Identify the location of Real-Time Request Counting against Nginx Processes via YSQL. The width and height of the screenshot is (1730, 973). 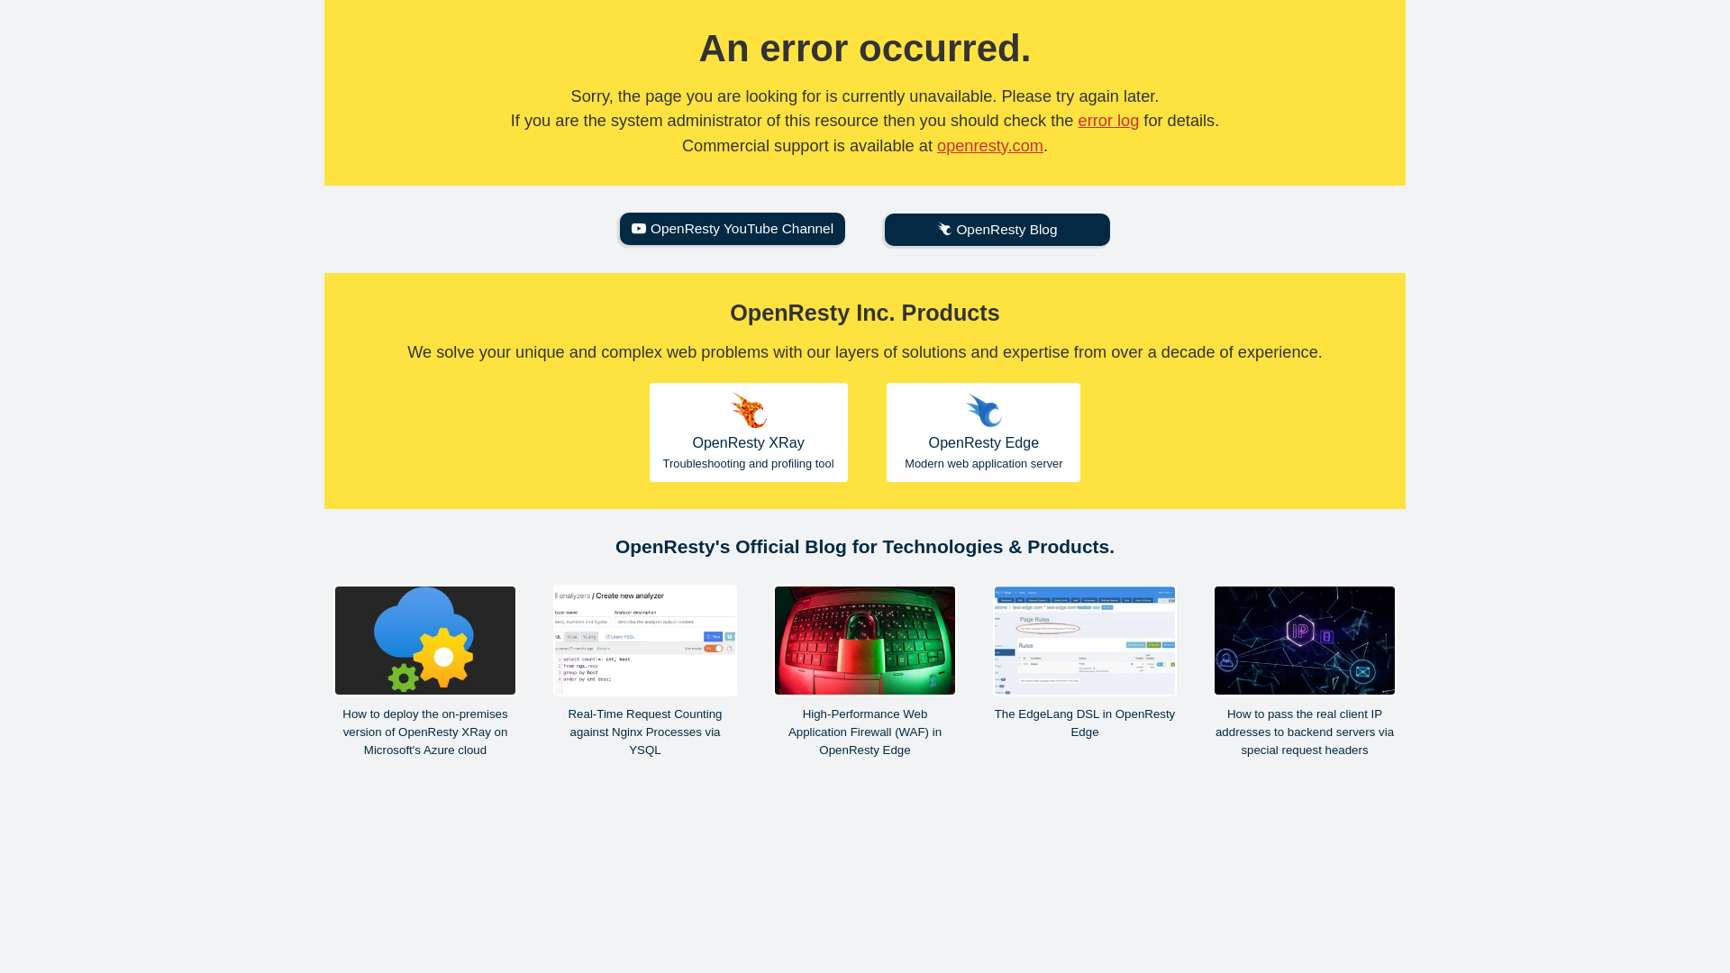
(645, 672).